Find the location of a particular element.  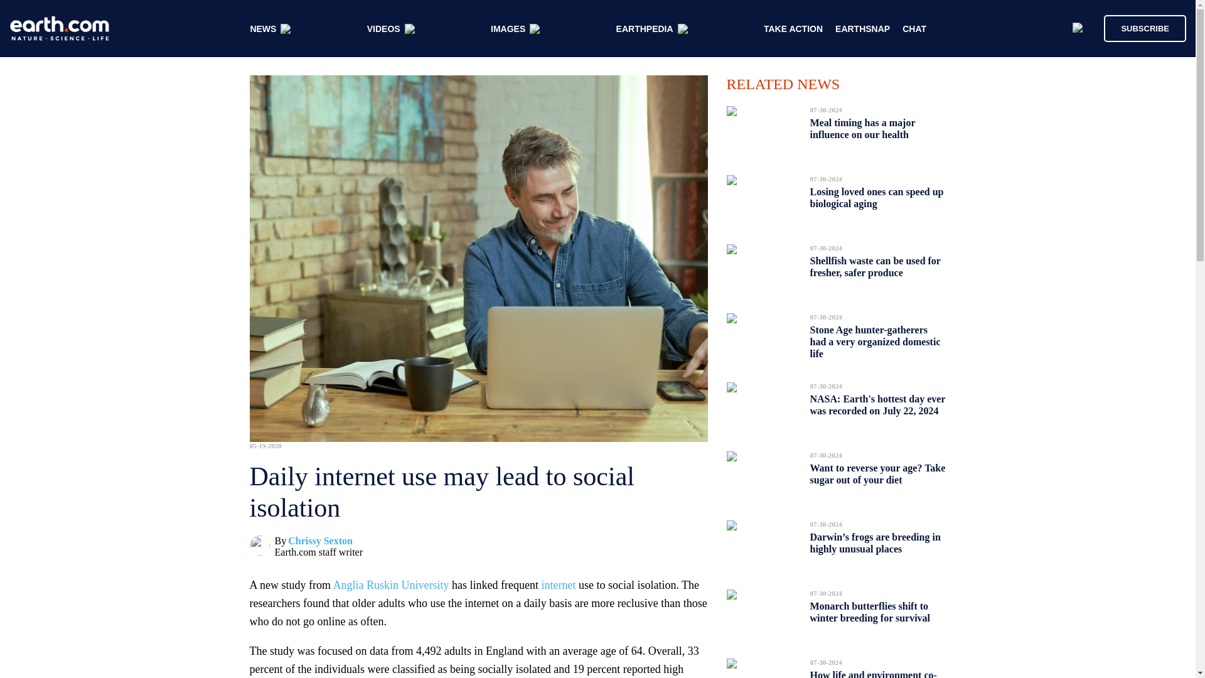

EARTHSNAP is located at coordinates (862, 29).